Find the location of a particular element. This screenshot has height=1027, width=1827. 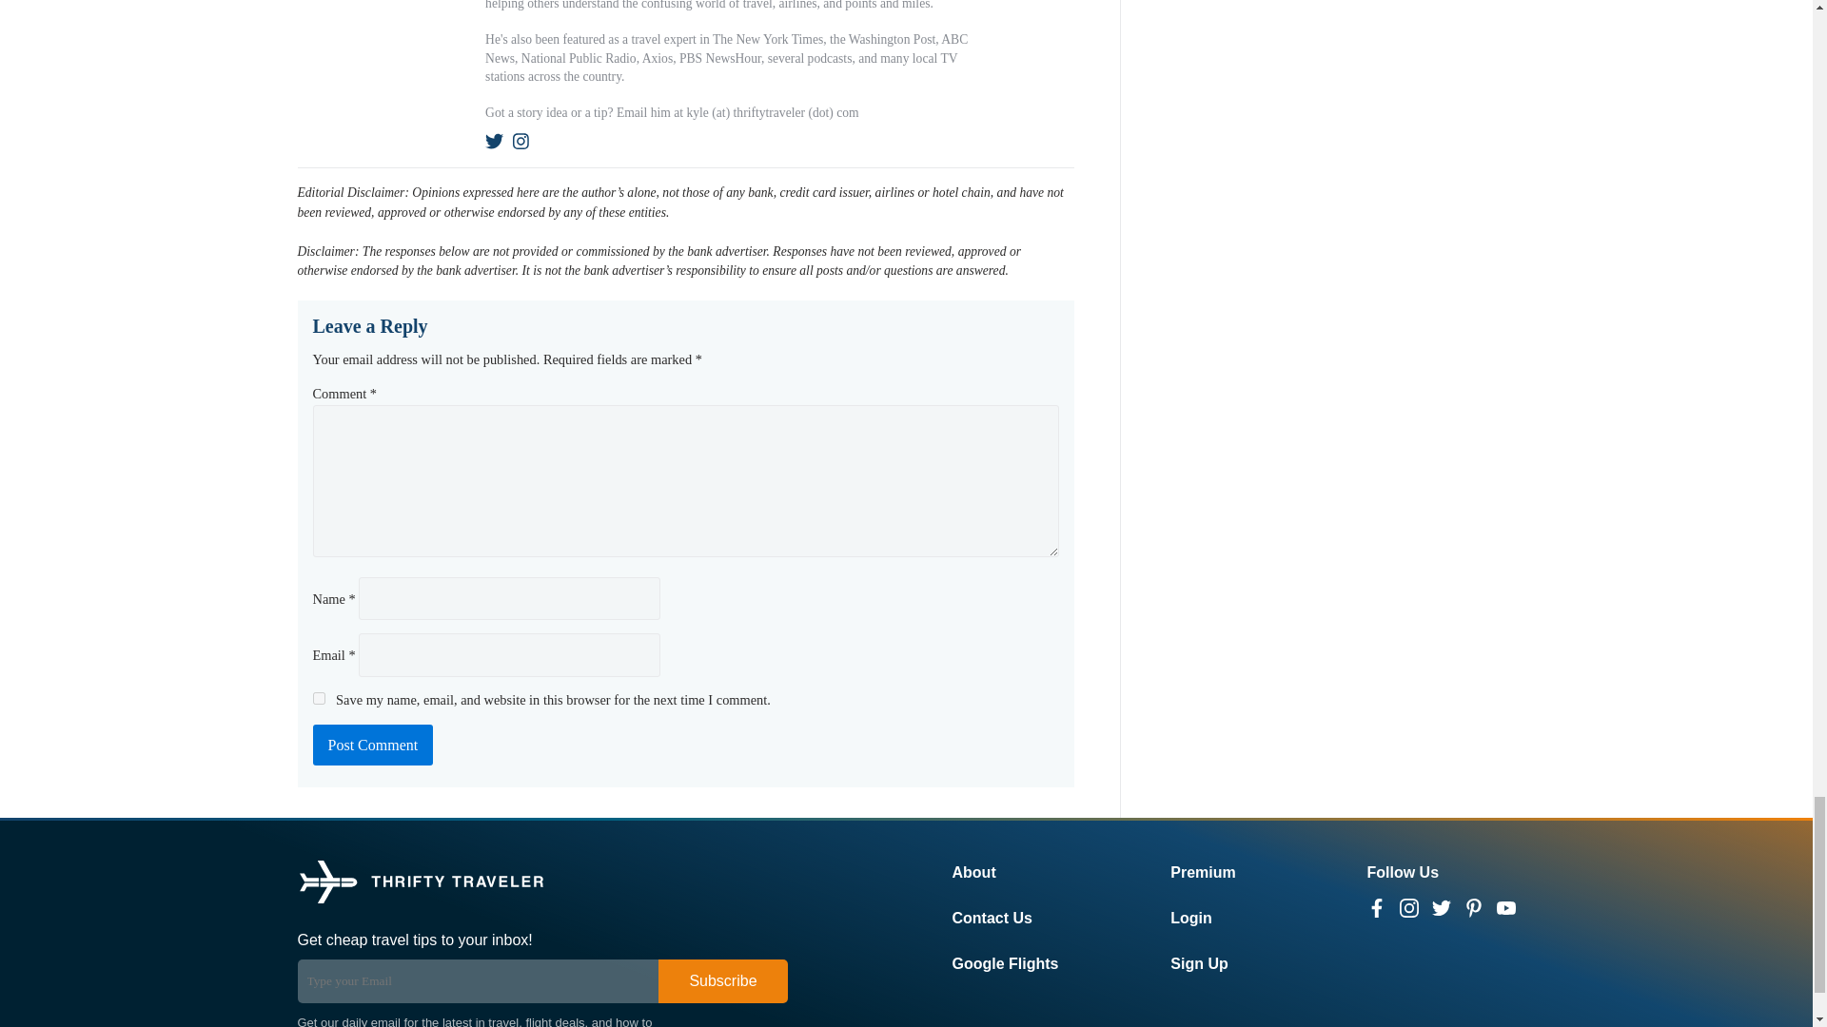

Facebook Logo Facebook Logo is located at coordinates (1376, 908).